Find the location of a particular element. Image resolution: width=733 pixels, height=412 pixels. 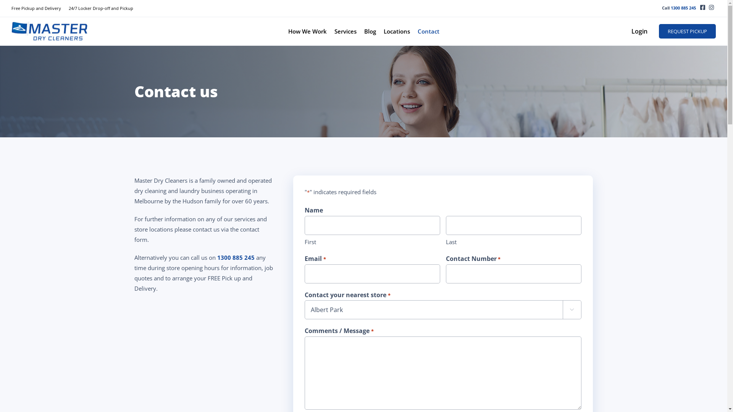

1300 885 245 is located at coordinates (683, 8).